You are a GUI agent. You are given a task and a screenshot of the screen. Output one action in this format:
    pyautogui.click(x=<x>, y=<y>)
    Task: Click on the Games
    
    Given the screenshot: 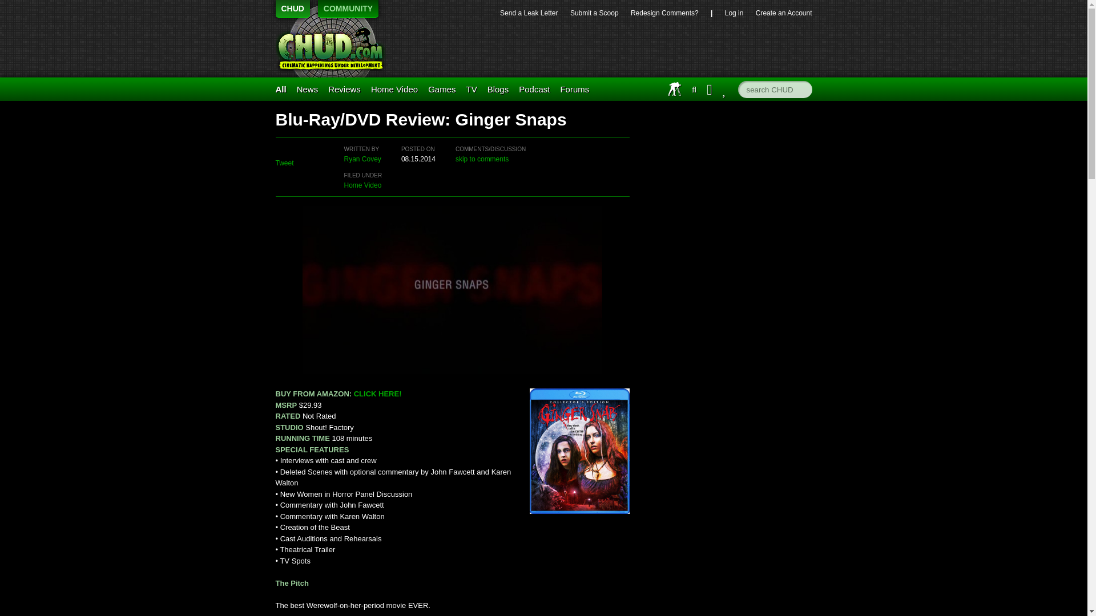 What is the action you would take?
    pyautogui.click(x=442, y=89)
    